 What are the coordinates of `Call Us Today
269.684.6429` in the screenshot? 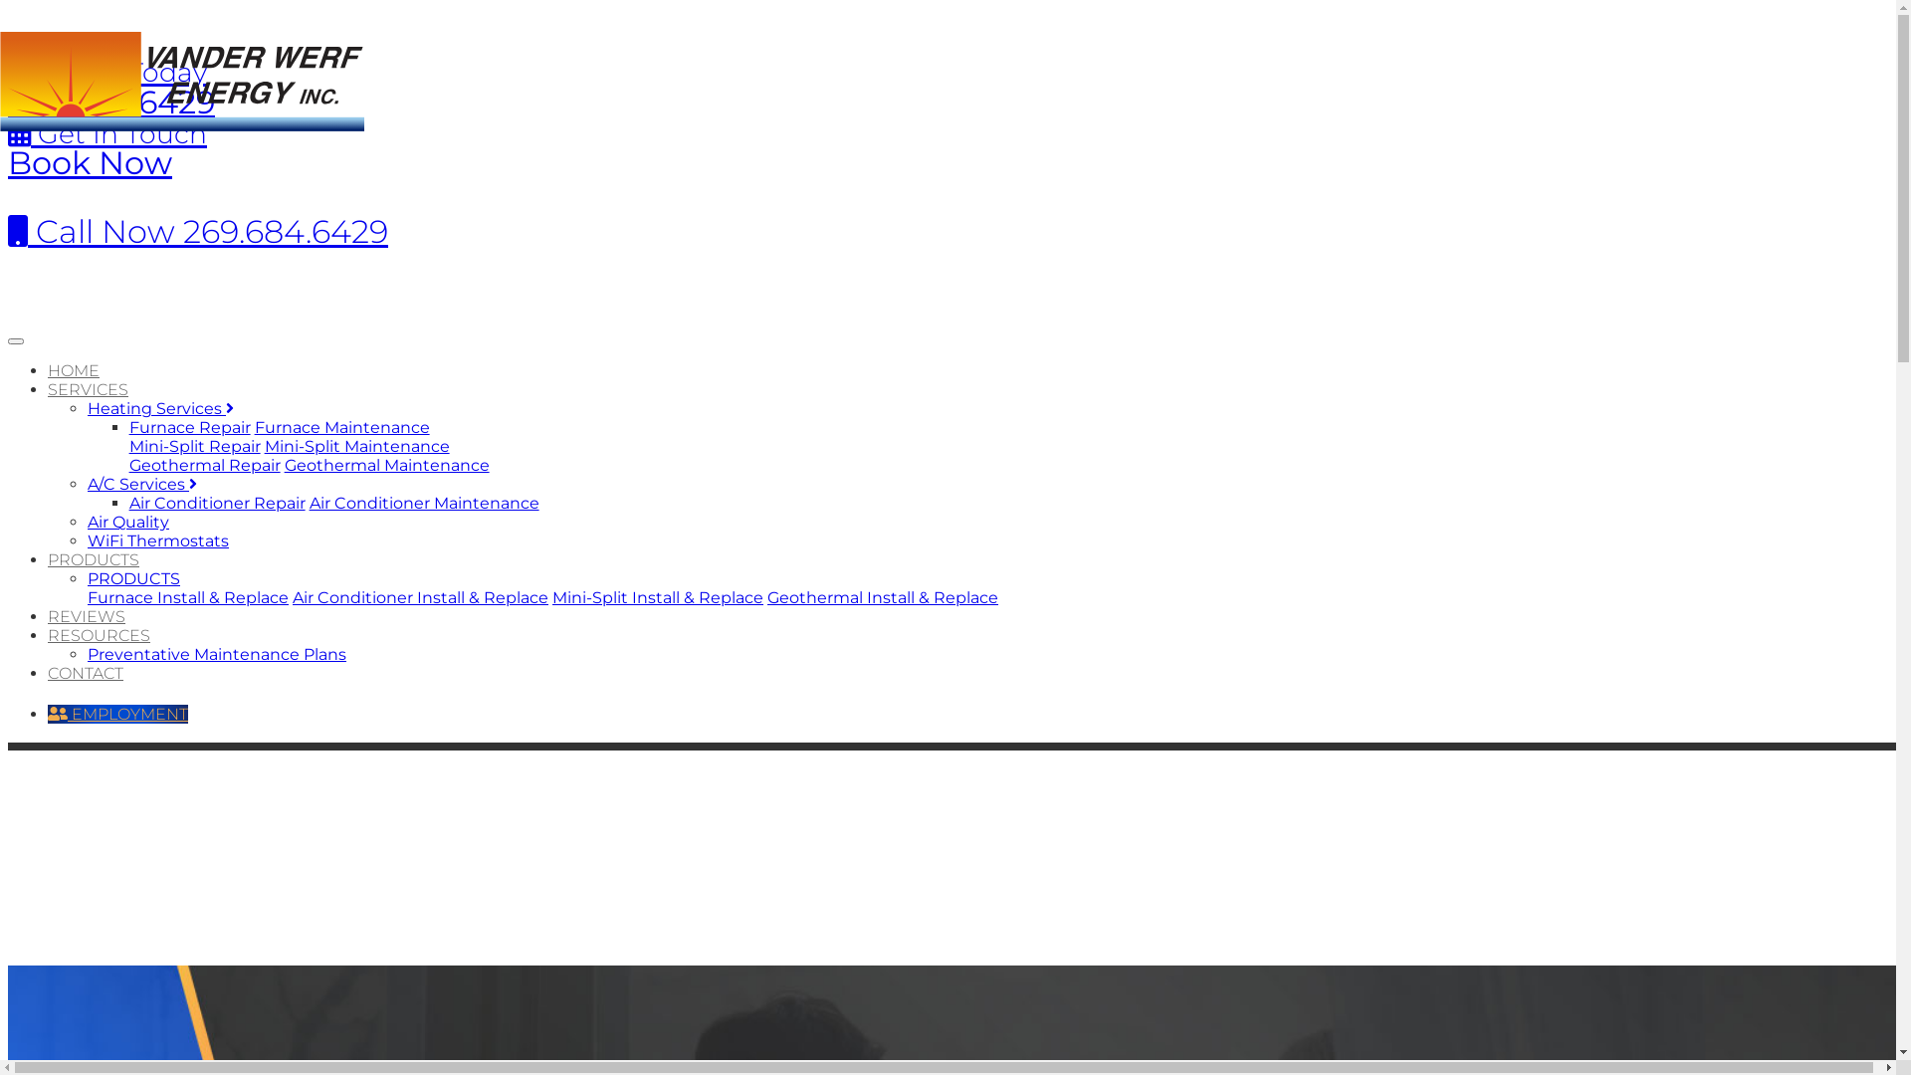 It's located at (111, 86).